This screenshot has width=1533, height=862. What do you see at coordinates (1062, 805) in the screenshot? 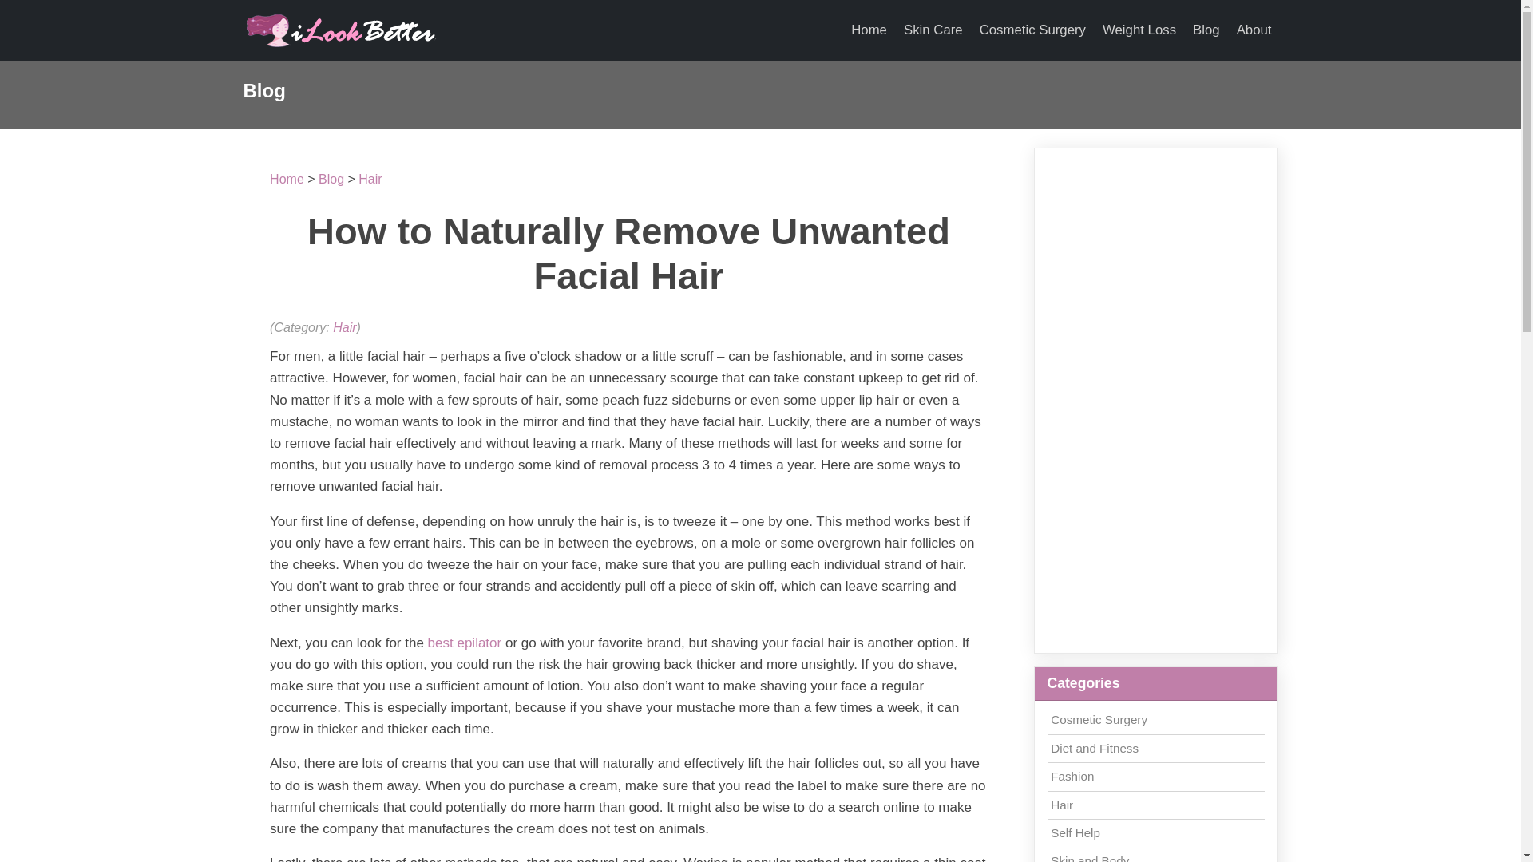
I see `Hair` at bounding box center [1062, 805].